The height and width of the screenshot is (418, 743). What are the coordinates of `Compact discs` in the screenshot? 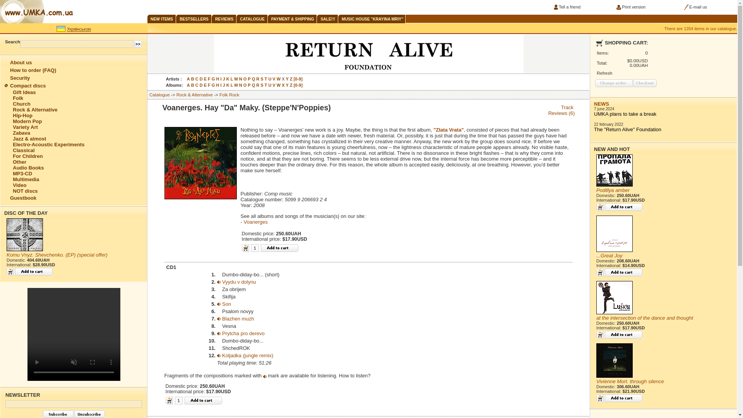 It's located at (28, 85).